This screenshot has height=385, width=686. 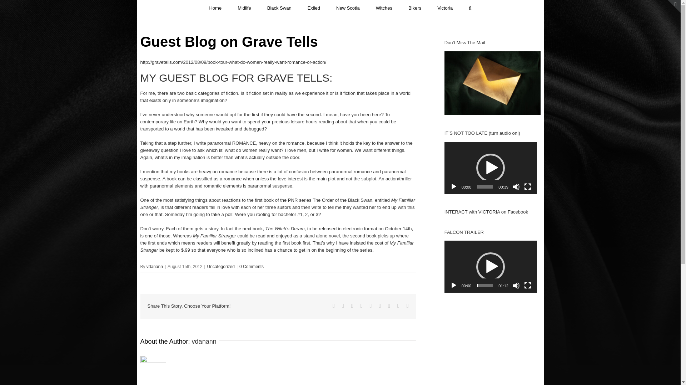 What do you see at coordinates (516, 187) in the screenshot?
I see `Mute` at bounding box center [516, 187].